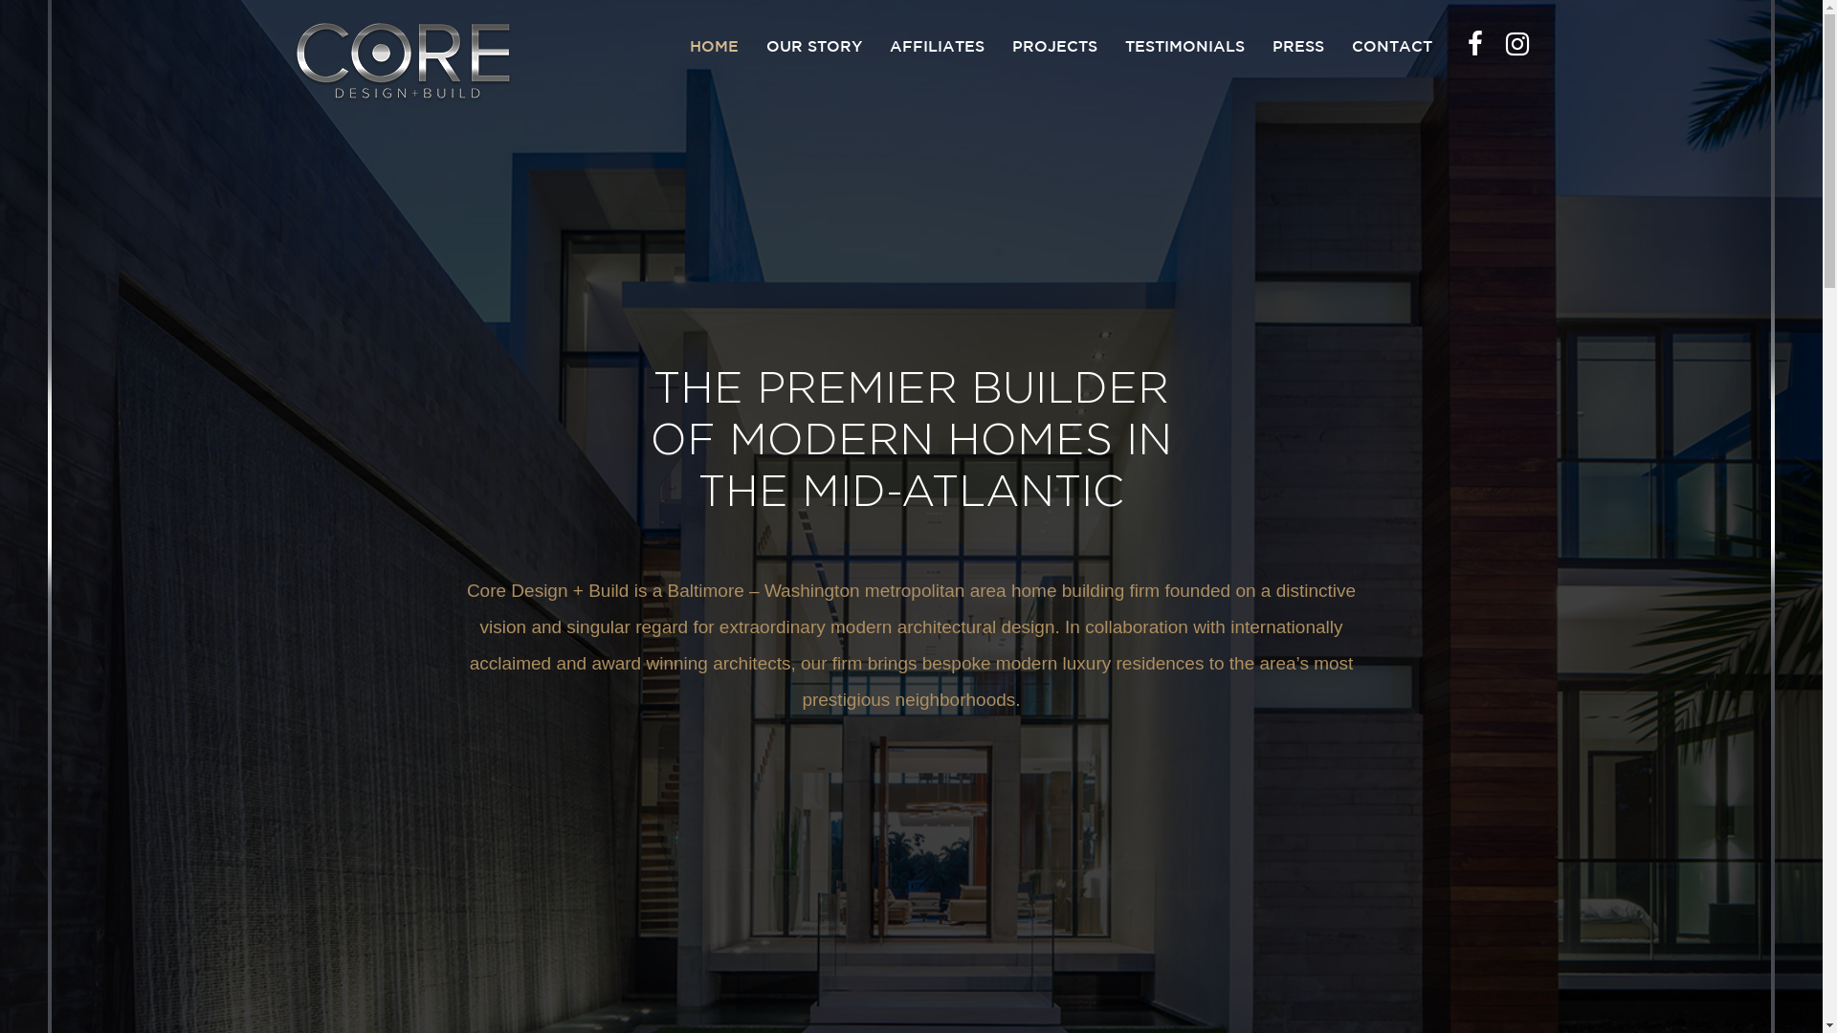  What do you see at coordinates (1392, 48) in the screenshot?
I see `CONTACT` at bounding box center [1392, 48].